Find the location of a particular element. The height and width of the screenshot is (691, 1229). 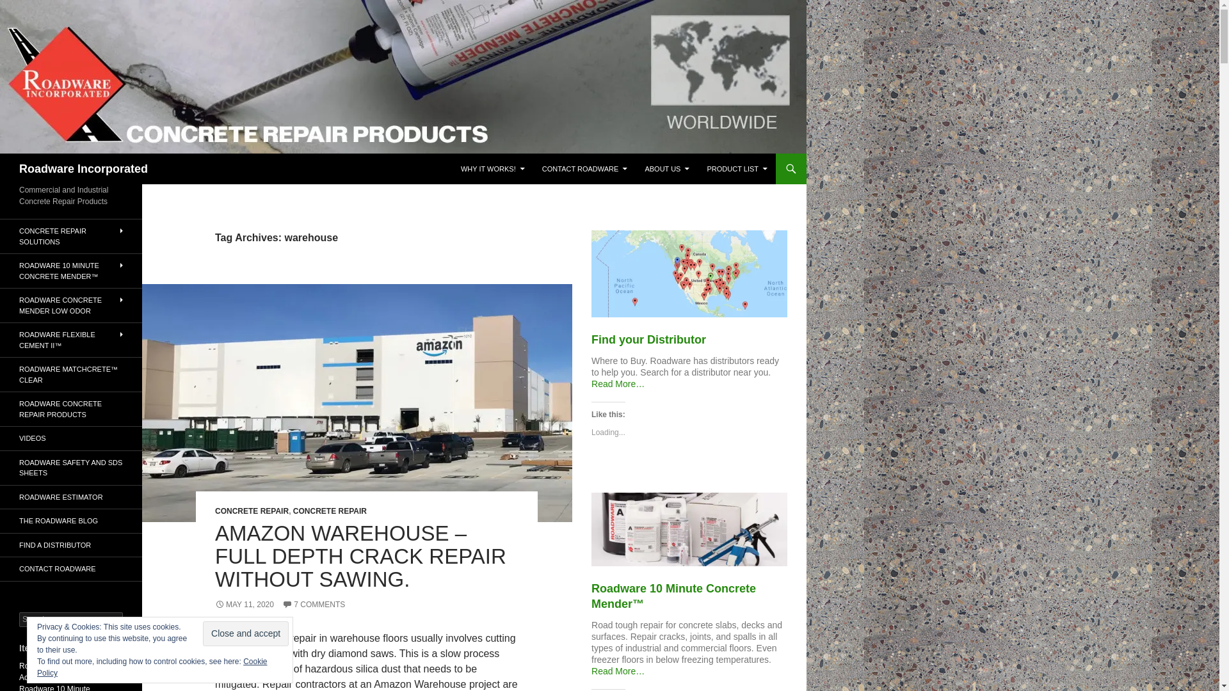

PRODUCT LIST is located at coordinates (737, 169).